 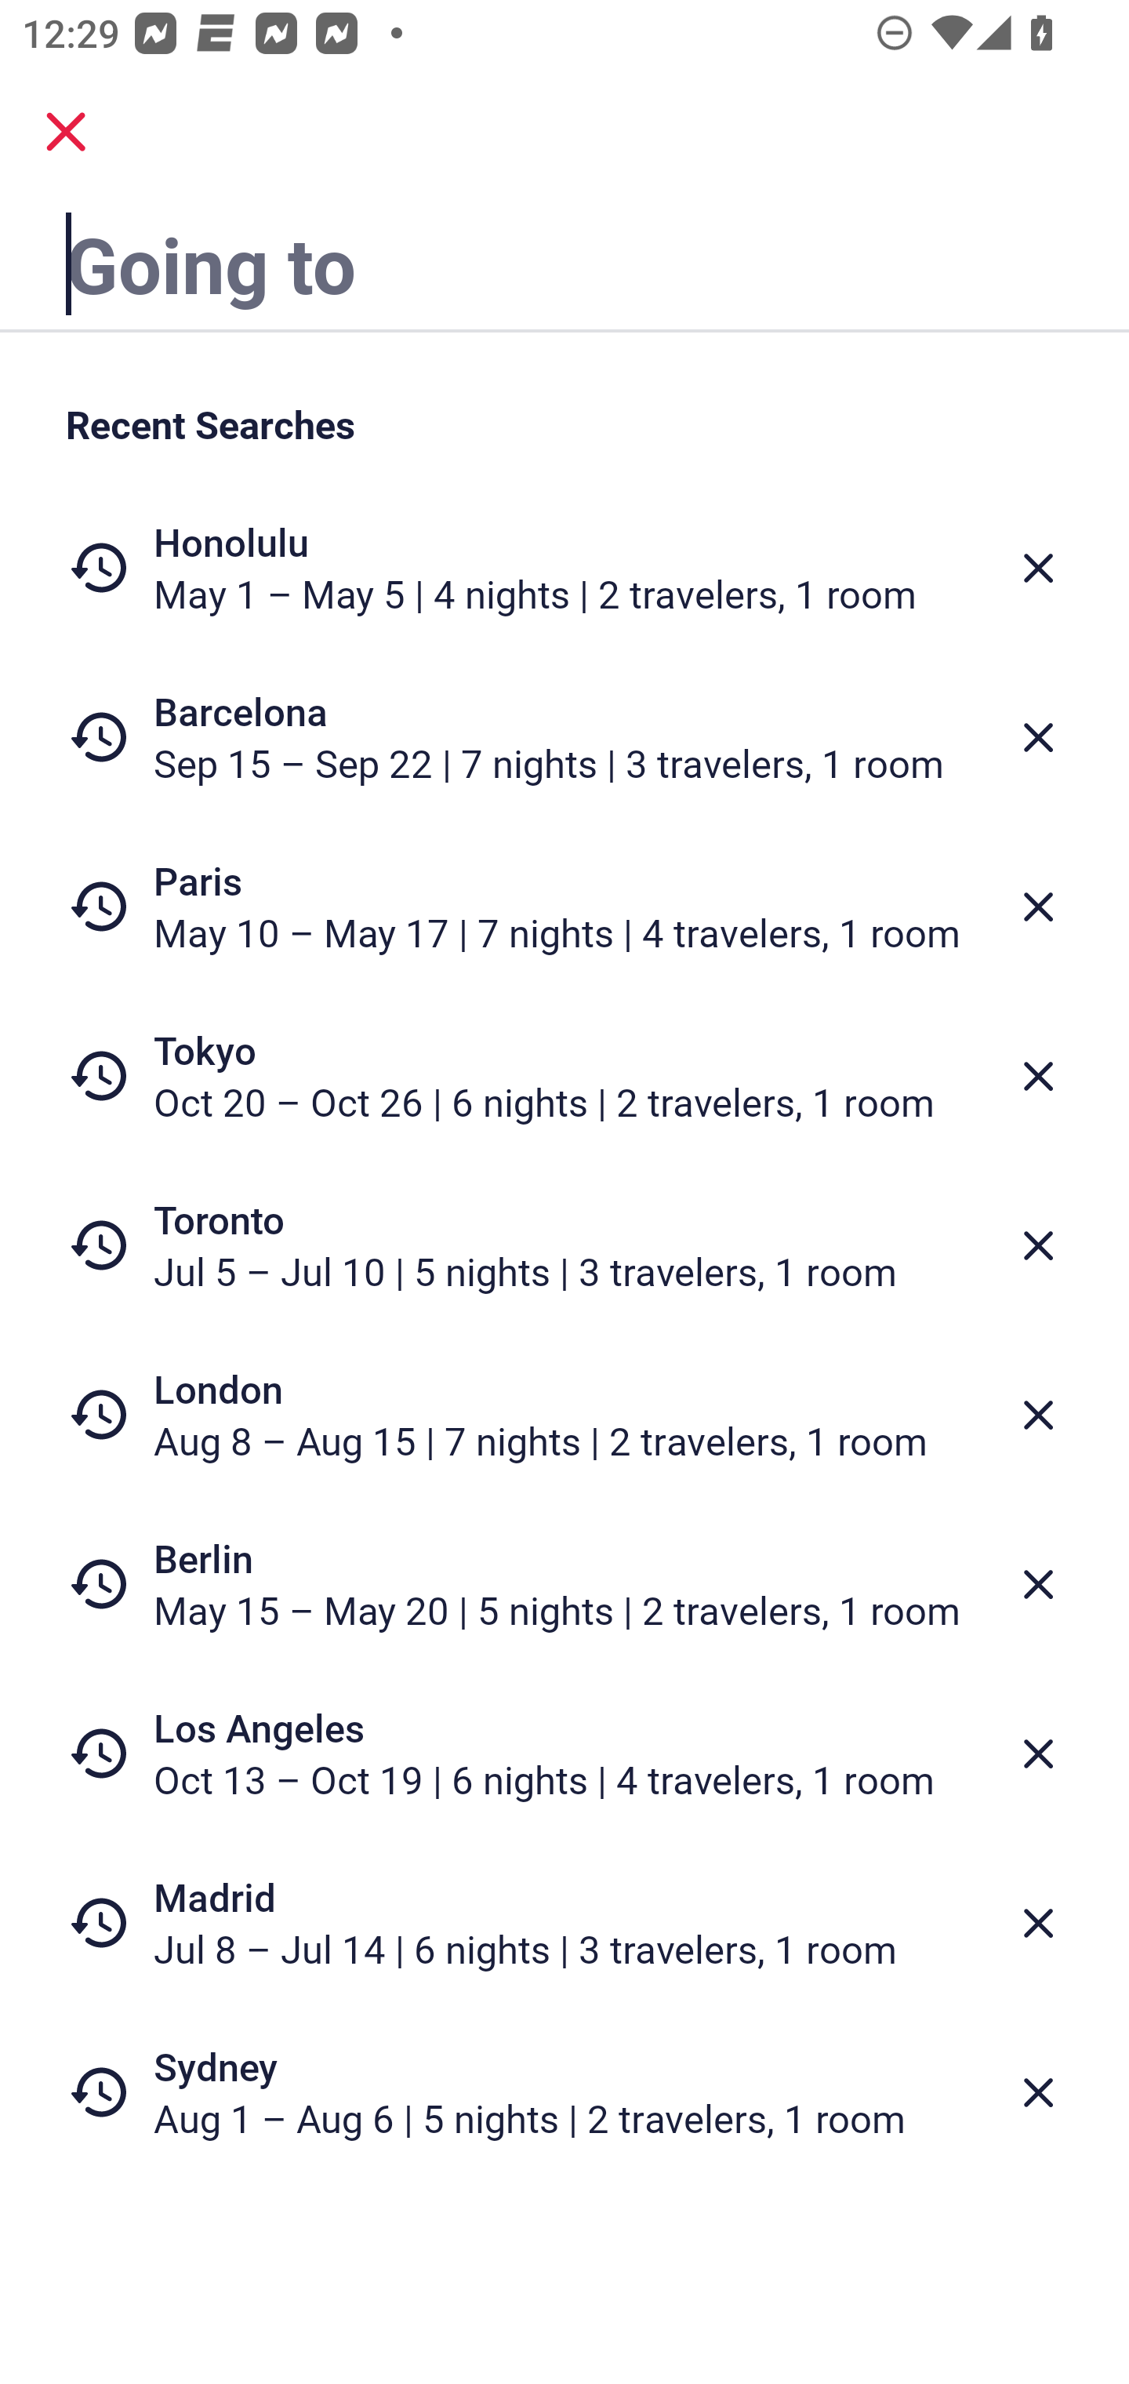 What do you see at coordinates (1038, 568) in the screenshot?
I see `Delete from recent searches` at bounding box center [1038, 568].